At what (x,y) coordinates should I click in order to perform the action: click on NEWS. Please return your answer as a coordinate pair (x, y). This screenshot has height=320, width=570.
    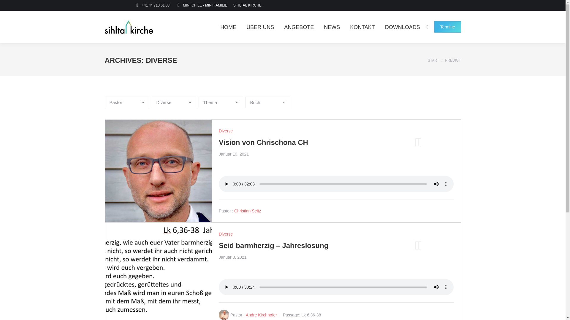
    Looking at the image, I should click on (332, 27).